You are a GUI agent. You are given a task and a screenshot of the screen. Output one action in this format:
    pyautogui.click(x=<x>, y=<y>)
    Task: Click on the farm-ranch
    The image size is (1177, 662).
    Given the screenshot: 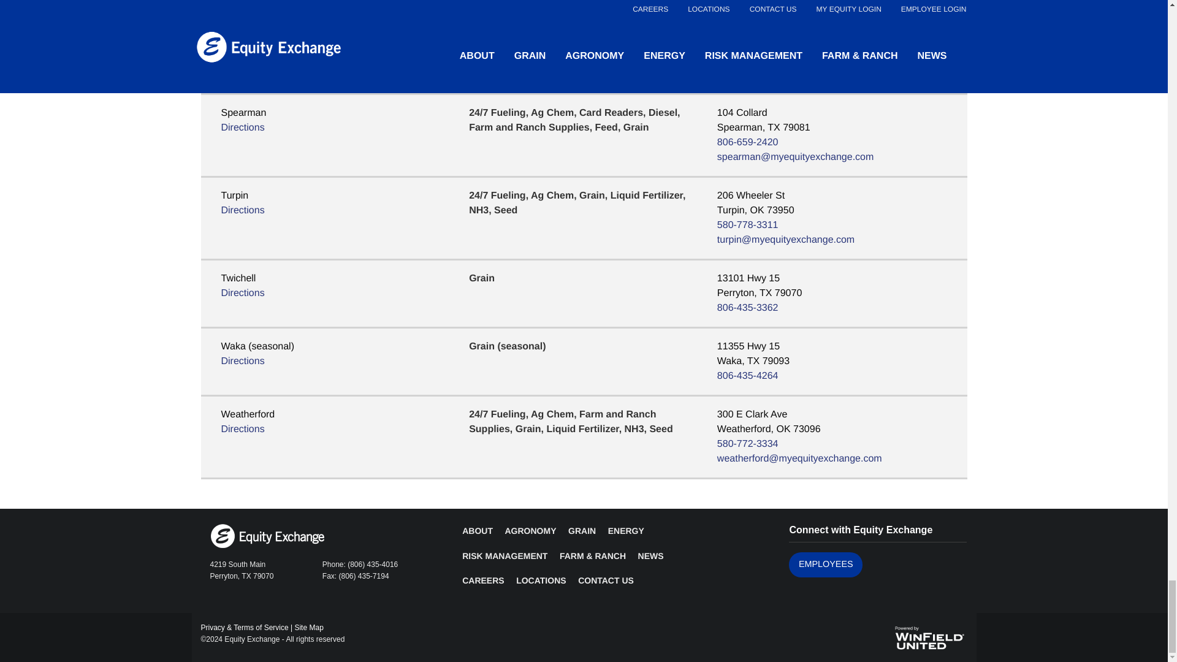 What is the action you would take?
    pyautogui.click(x=593, y=555)
    